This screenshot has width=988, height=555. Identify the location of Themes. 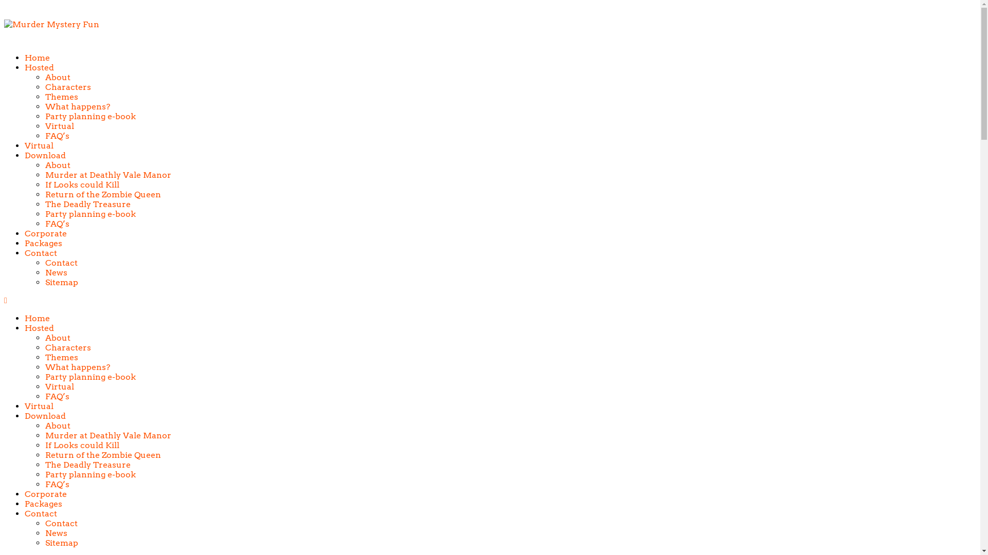
(62, 358).